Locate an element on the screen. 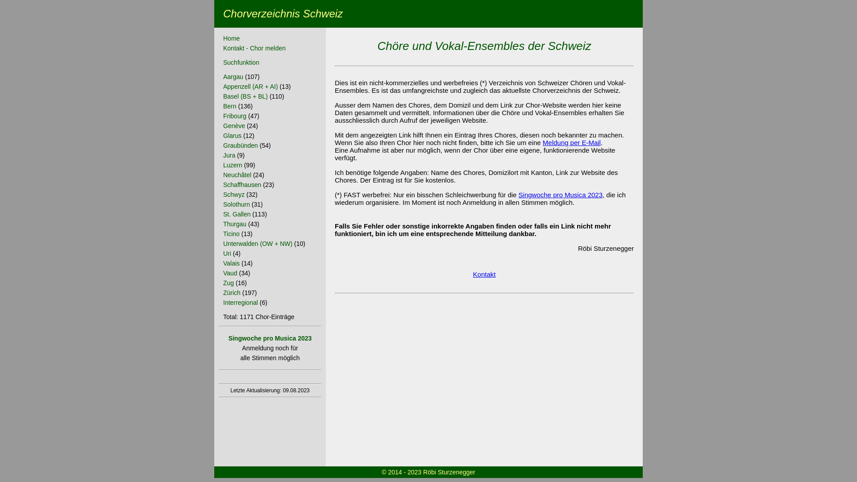 The width and height of the screenshot is (857, 482). Vaud is located at coordinates (230, 273).